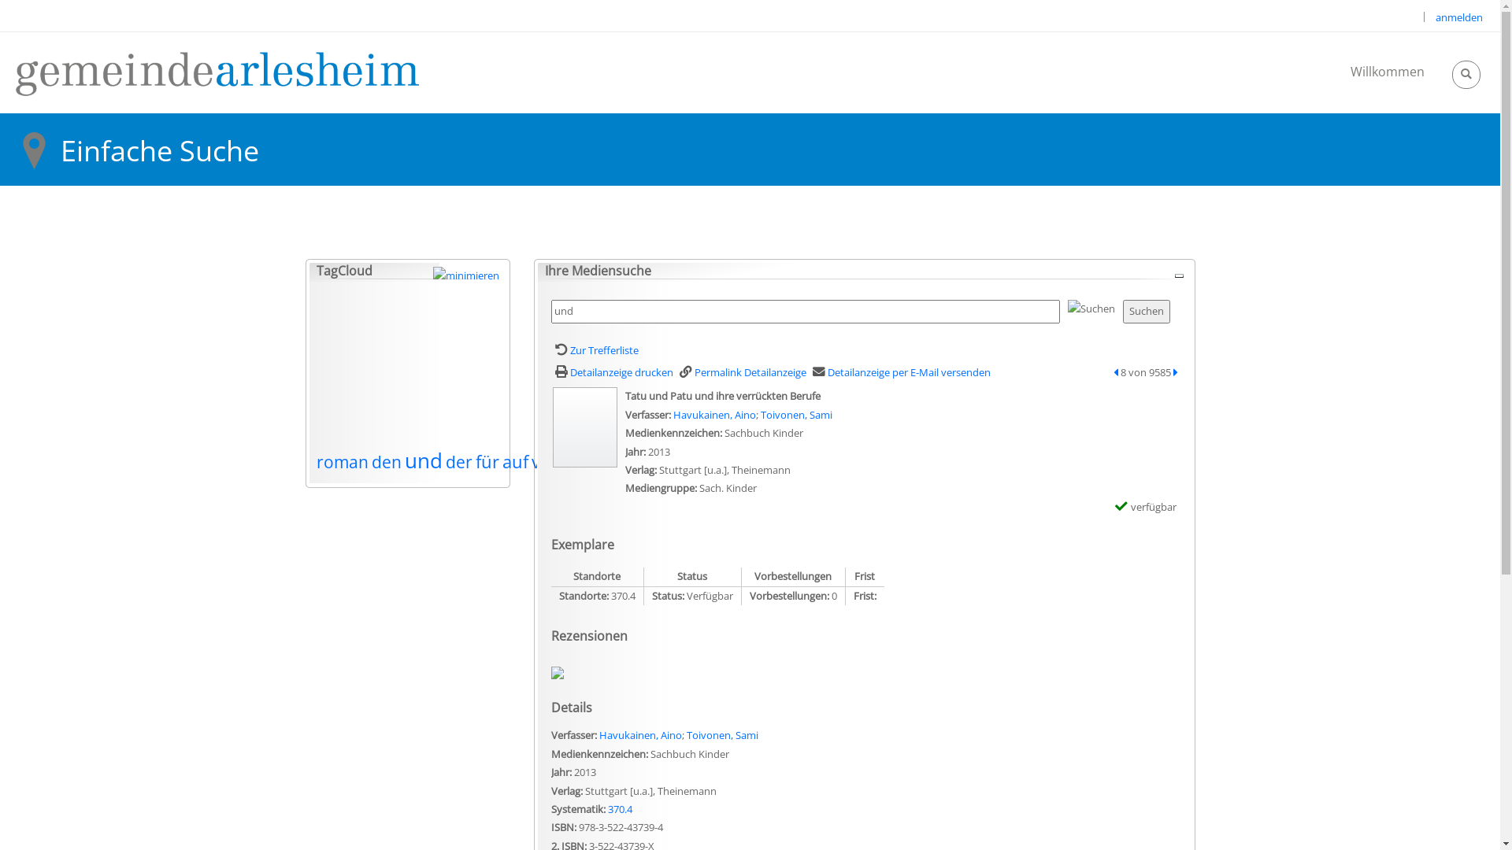 The height and width of the screenshot is (850, 1512). Describe the element at coordinates (1178, 275) in the screenshot. I see `minimieren` at that location.